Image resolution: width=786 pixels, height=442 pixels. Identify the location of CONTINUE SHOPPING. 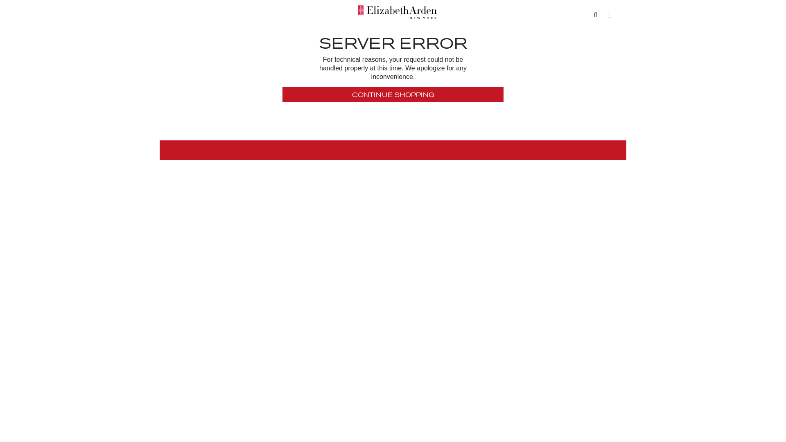
(393, 95).